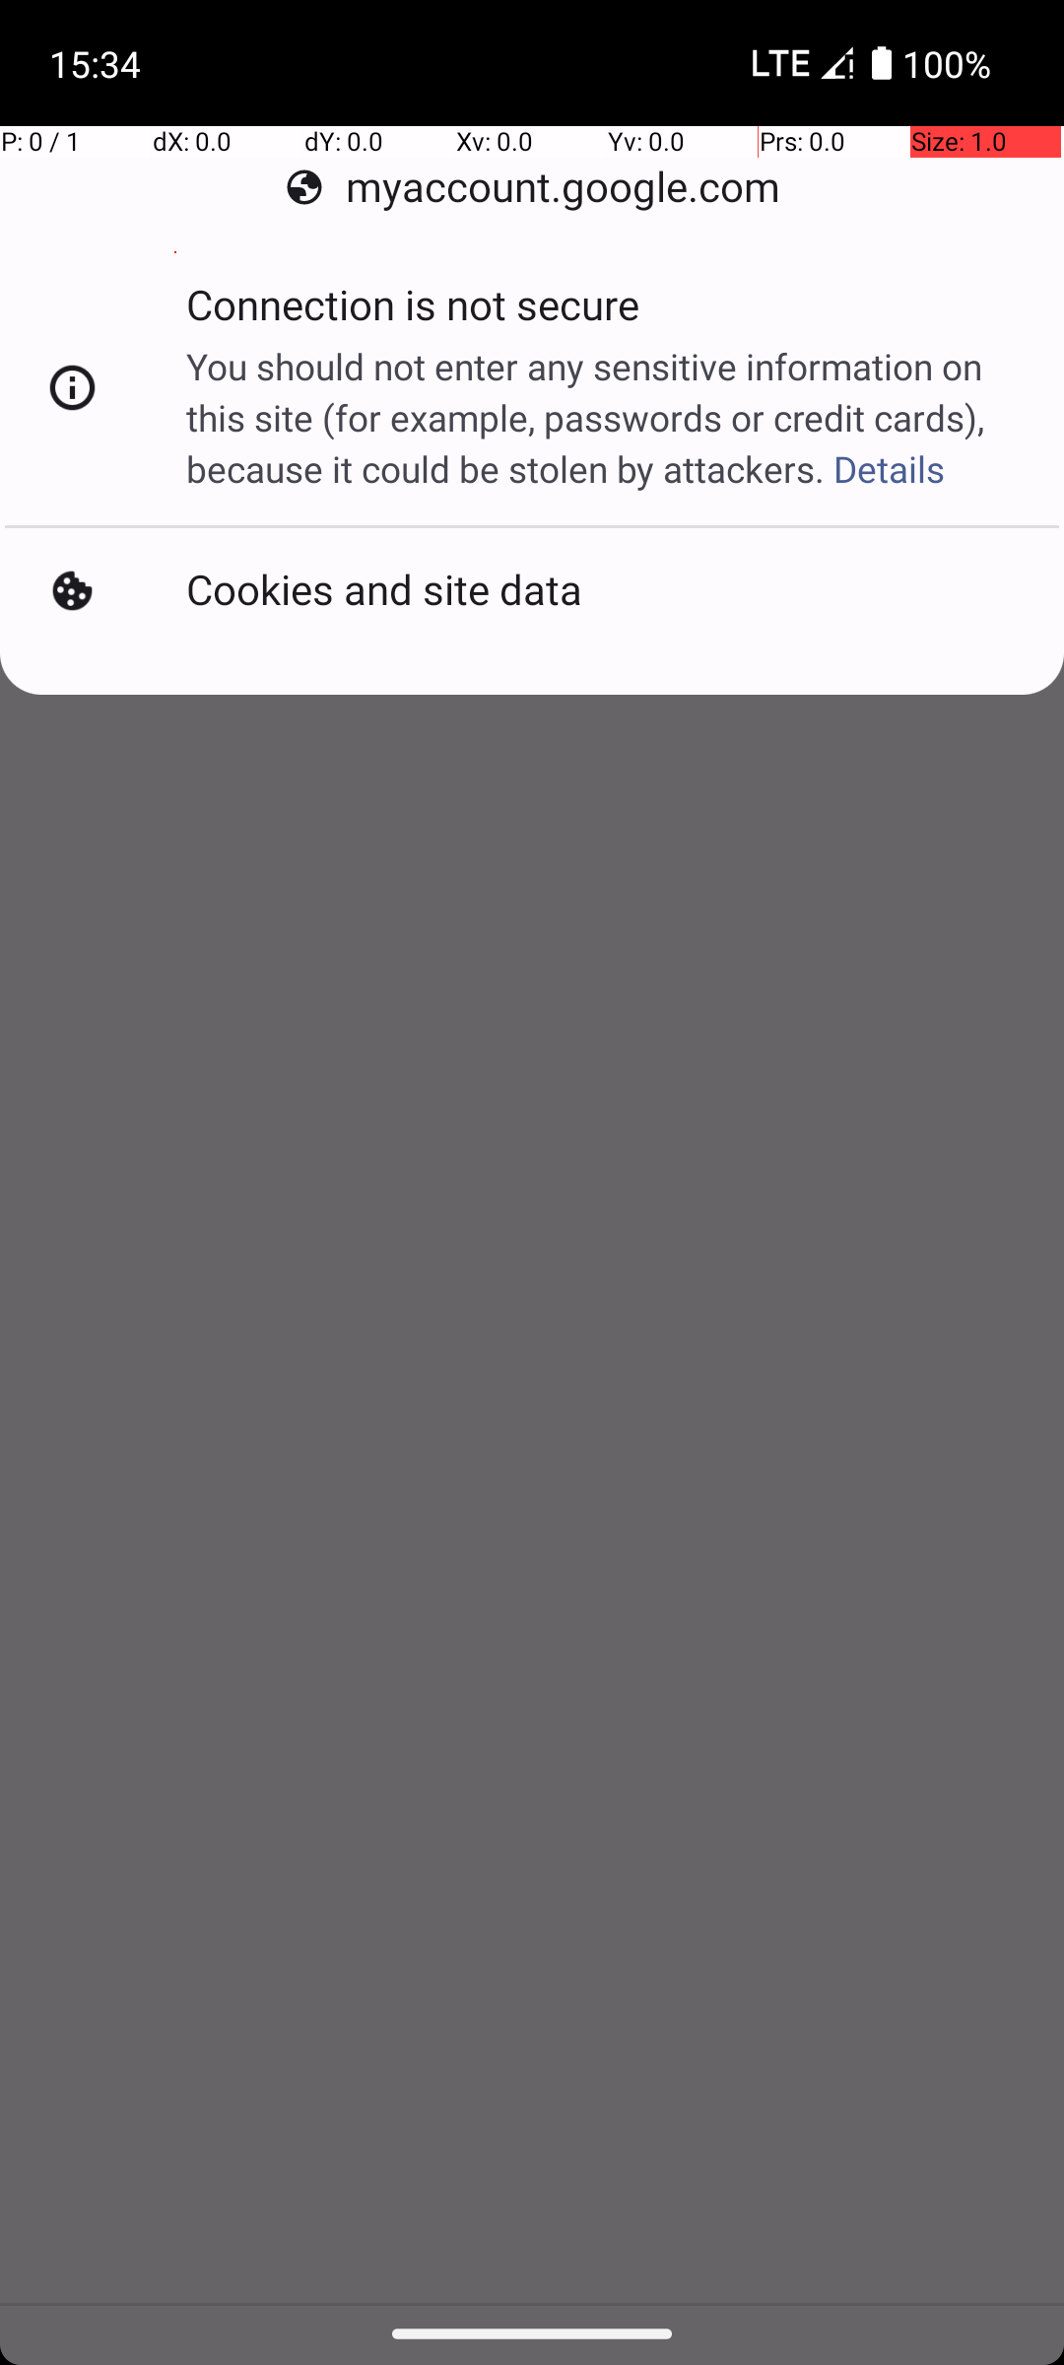  What do you see at coordinates (532, 187) in the screenshot?
I see `myaccount.google.com` at bounding box center [532, 187].